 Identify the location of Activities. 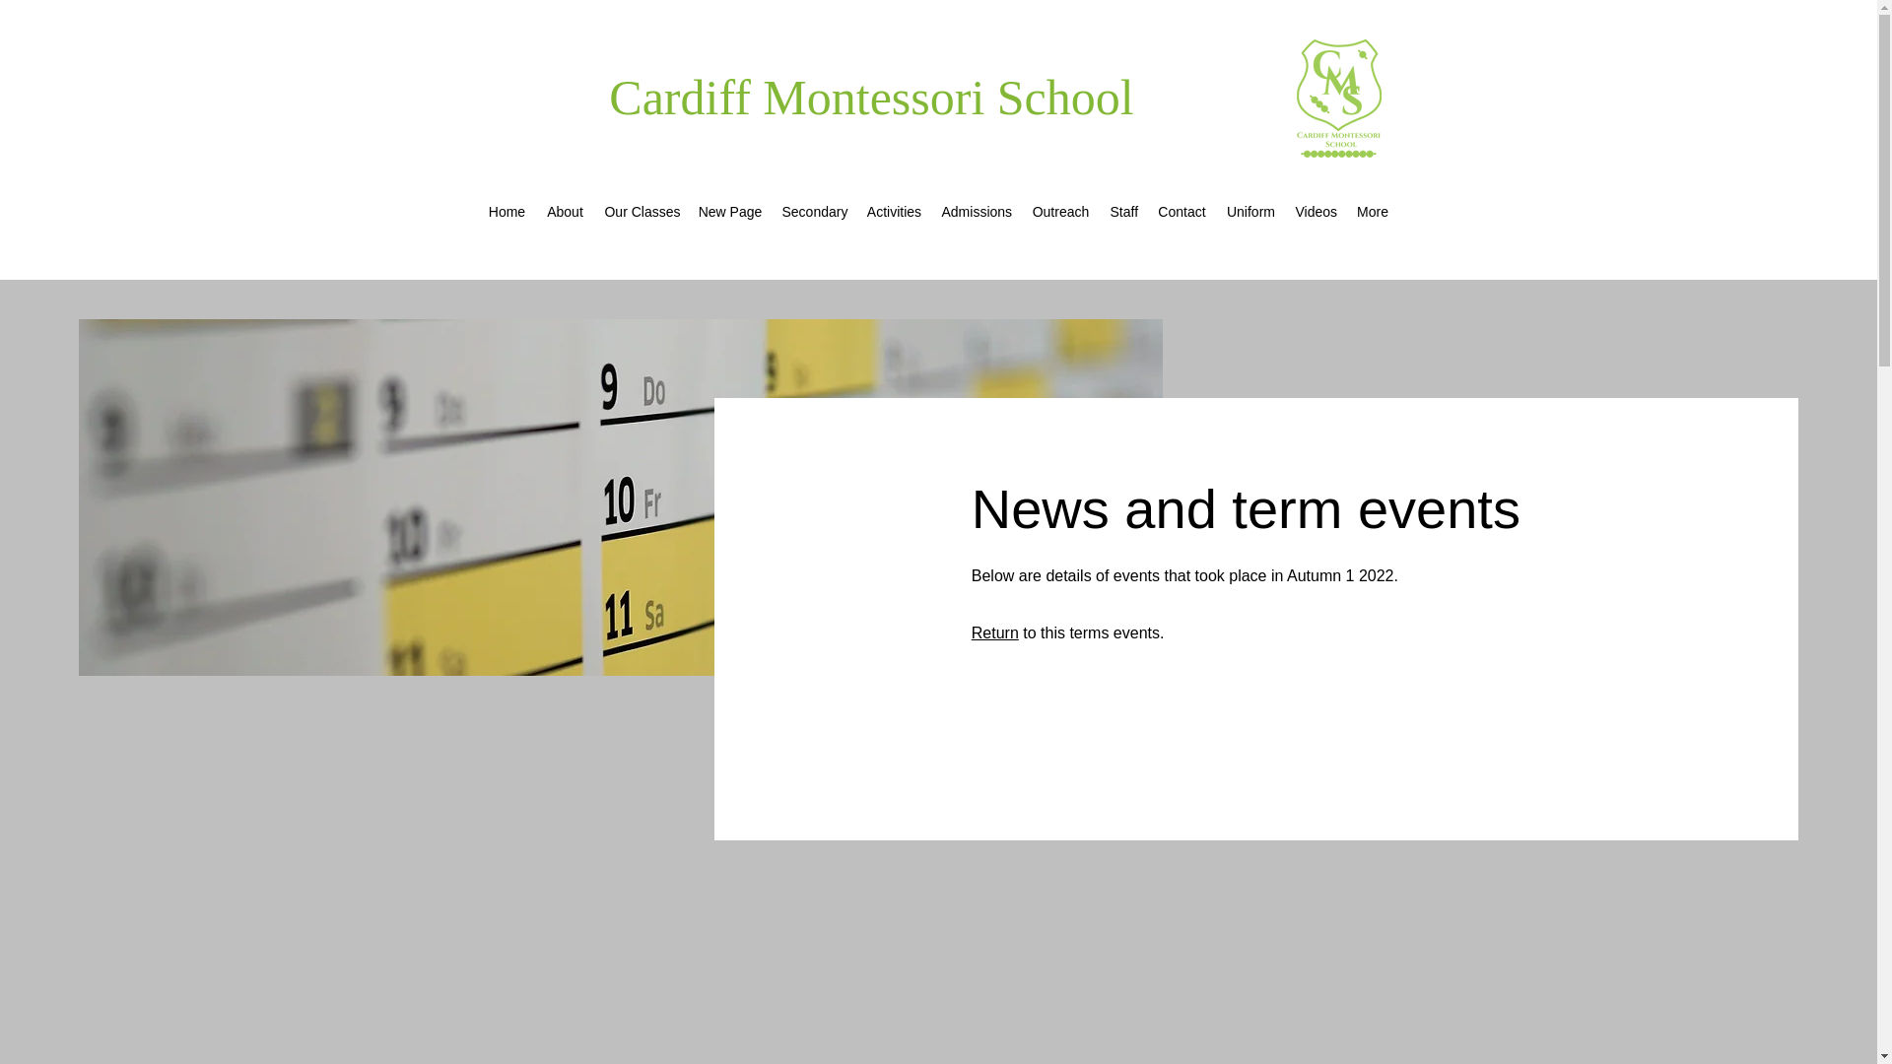
(893, 211).